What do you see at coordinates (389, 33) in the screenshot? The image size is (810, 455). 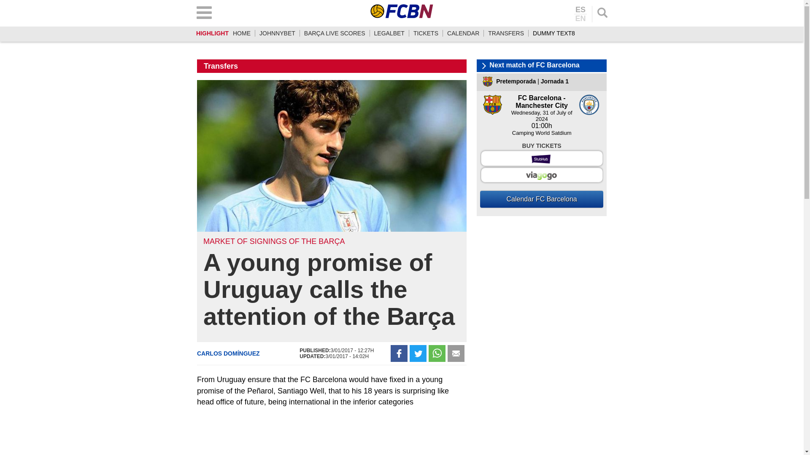 I see `LEGALBET` at bounding box center [389, 33].